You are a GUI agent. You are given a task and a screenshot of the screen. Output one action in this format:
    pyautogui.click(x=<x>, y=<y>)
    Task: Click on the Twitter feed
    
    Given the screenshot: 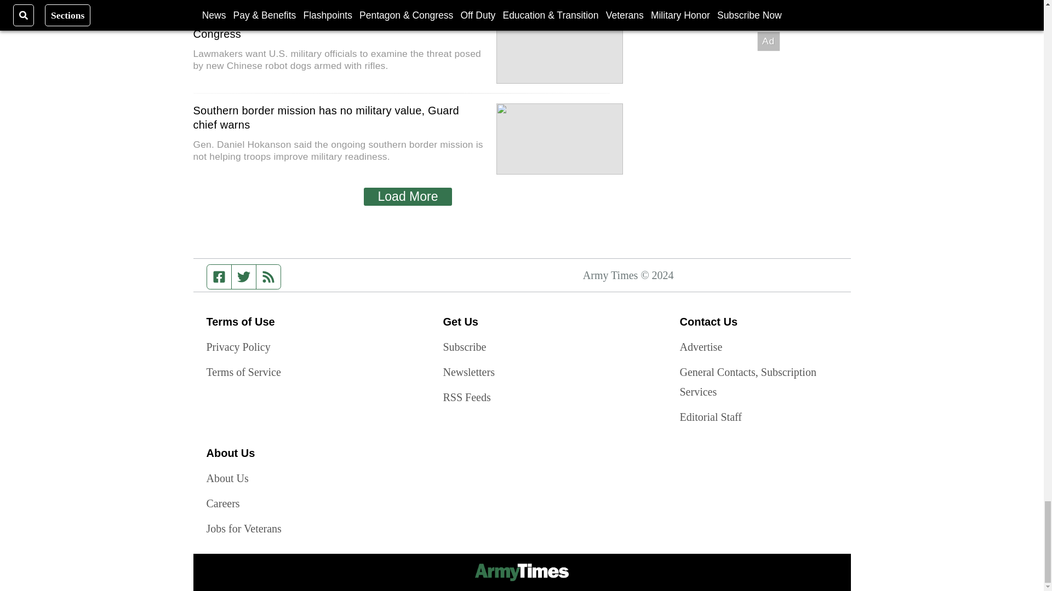 What is the action you would take?
    pyautogui.click(x=243, y=277)
    